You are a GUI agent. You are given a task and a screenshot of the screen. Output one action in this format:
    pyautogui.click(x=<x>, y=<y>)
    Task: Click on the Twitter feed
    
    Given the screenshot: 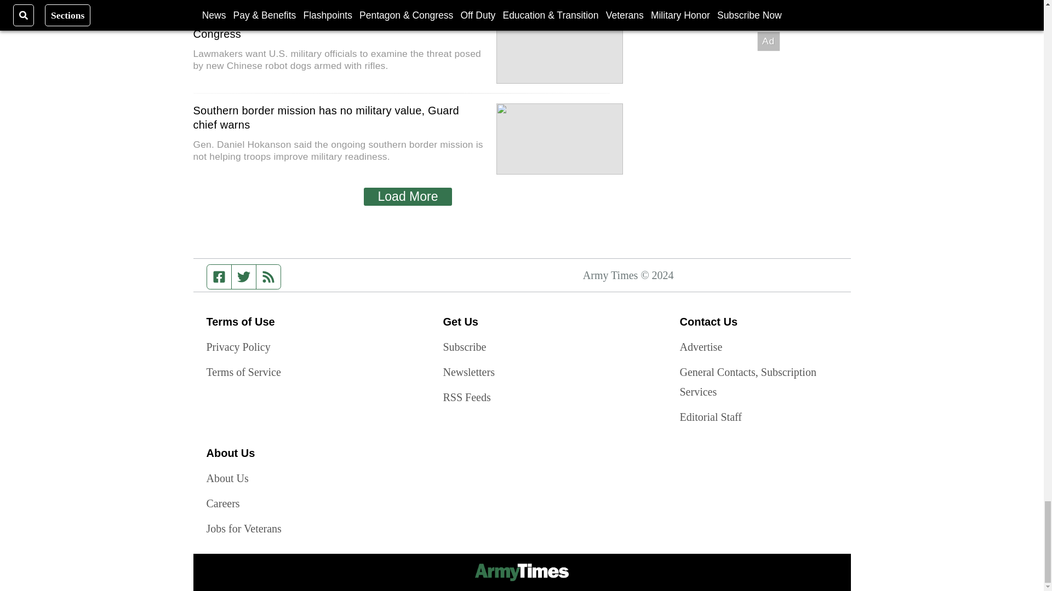 What is the action you would take?
    pyautogui.click(x=243, y=277)
    